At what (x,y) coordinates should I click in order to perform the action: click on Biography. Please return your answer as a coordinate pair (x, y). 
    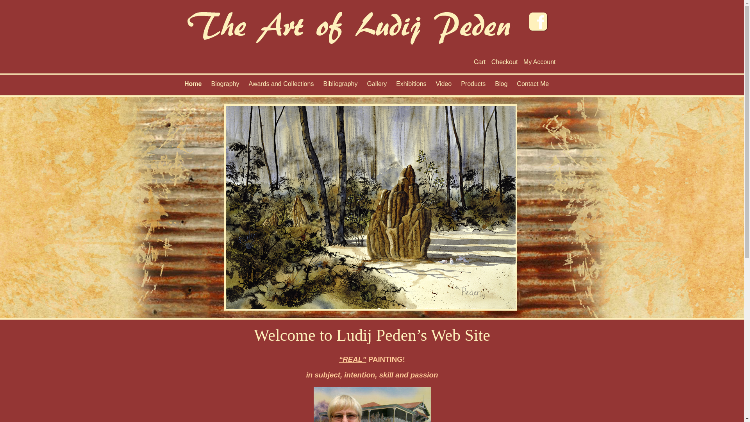
    Looking at the image, I should click on (225, 86).